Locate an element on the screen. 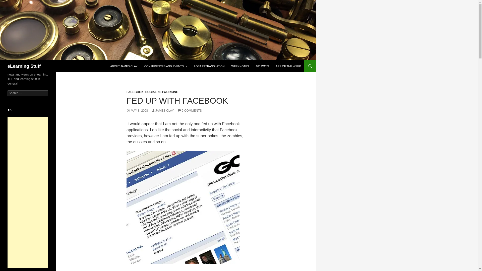 The width and height of the screenshot is (482, 271). SOCIAL NETWORKING is located at coordinates (162, 92).